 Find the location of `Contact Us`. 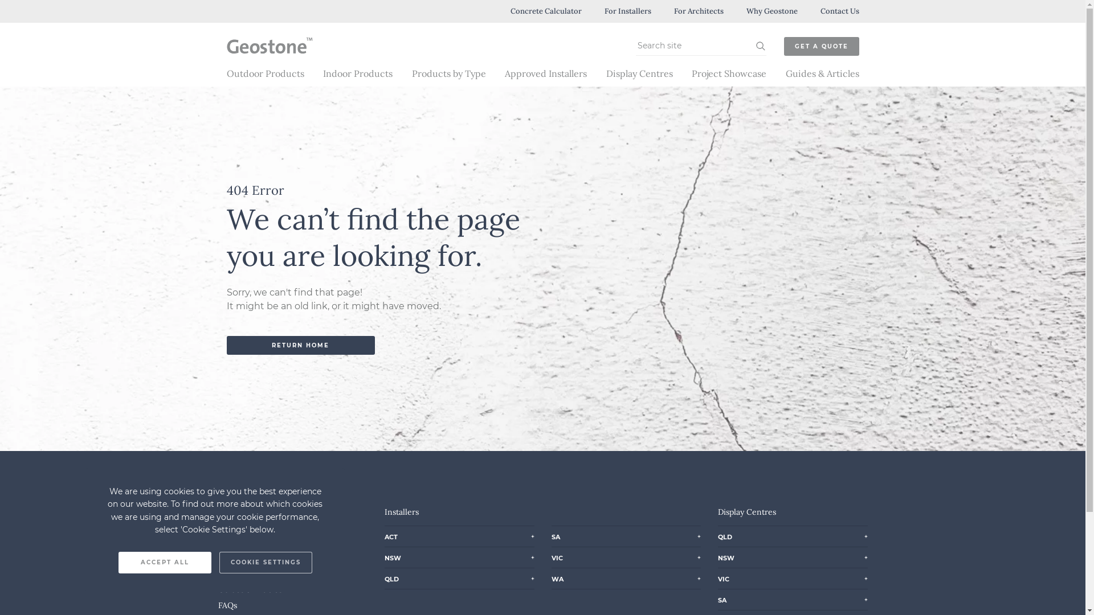

Contact Us is located at coordinates (840, 11).